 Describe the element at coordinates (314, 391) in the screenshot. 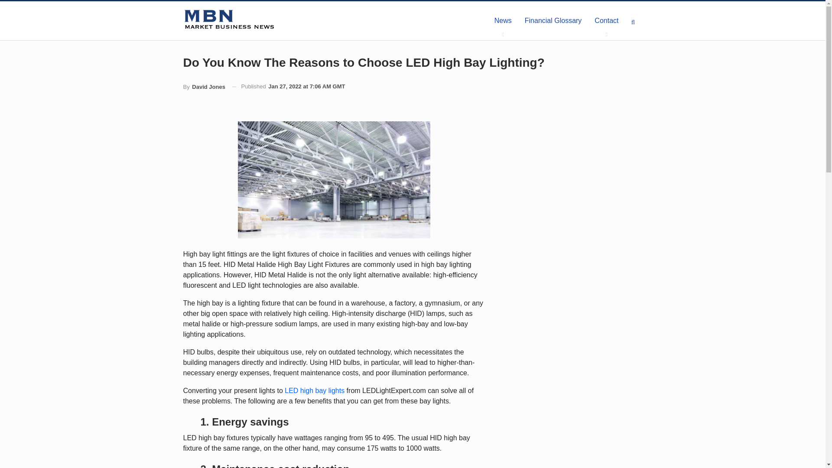

I see `LED high bay lights` at that location.